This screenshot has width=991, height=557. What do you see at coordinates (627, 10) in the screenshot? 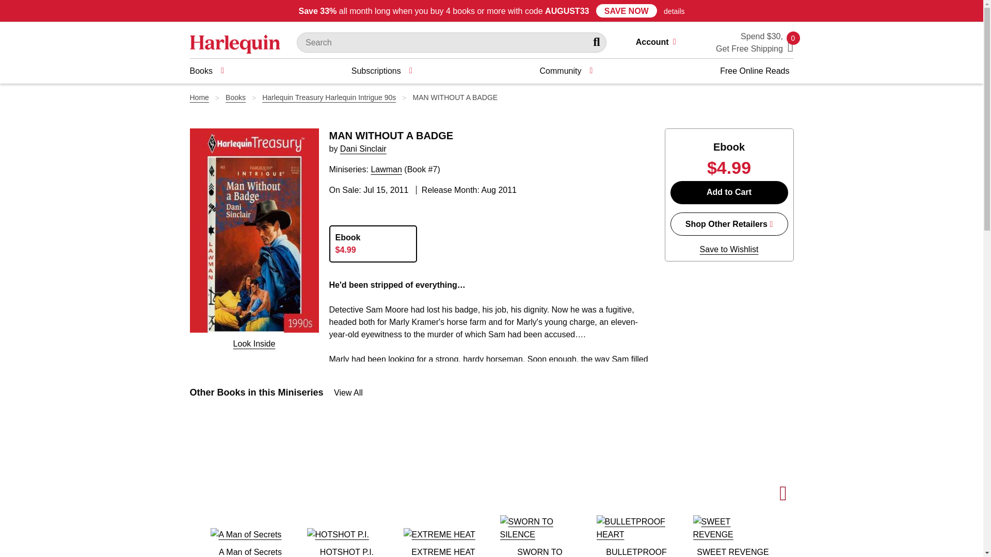
I see `SAVE NOW` at bounding box center [627, 10].